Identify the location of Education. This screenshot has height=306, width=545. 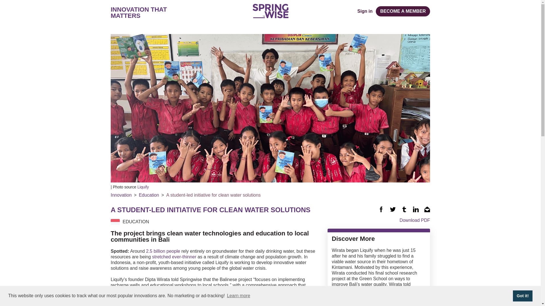
(149, 195).